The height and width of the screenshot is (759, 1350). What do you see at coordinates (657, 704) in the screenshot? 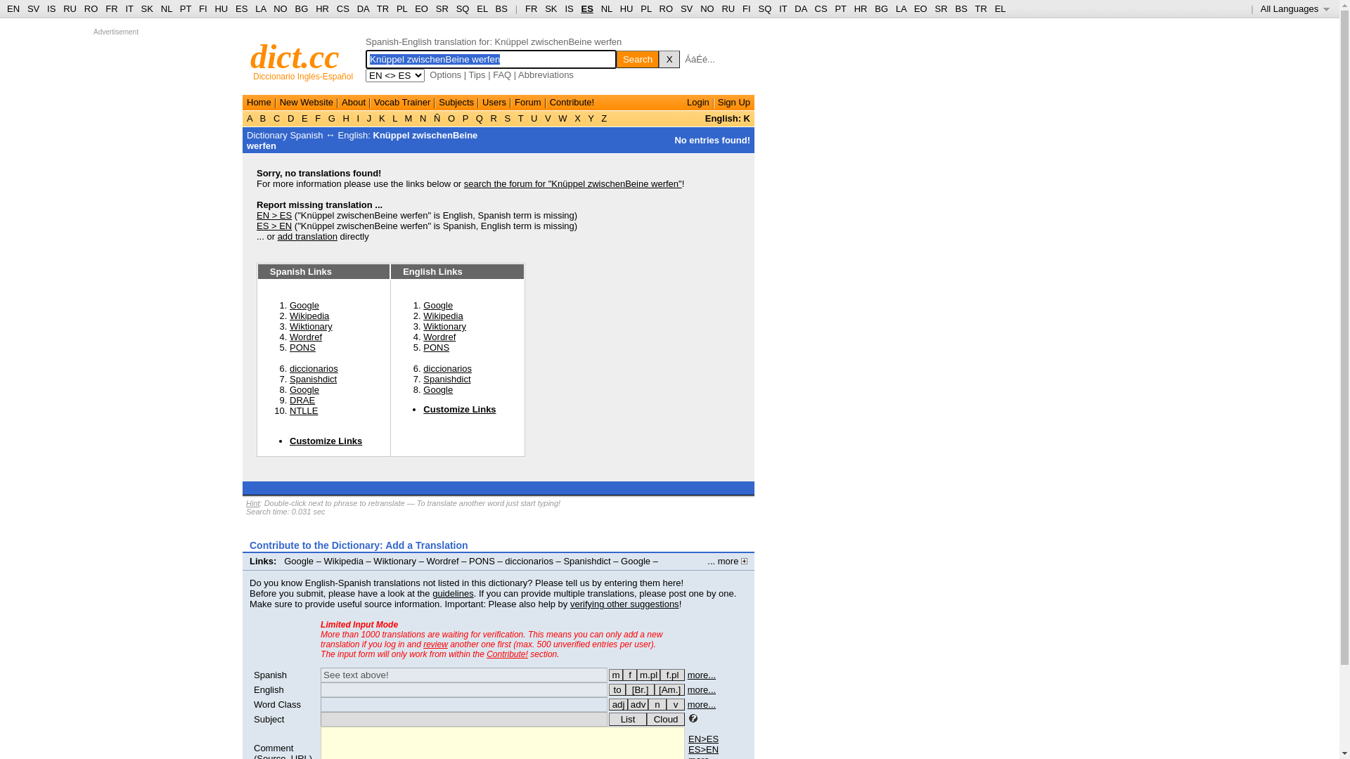
I see `n` at bounding box center [657, 704].